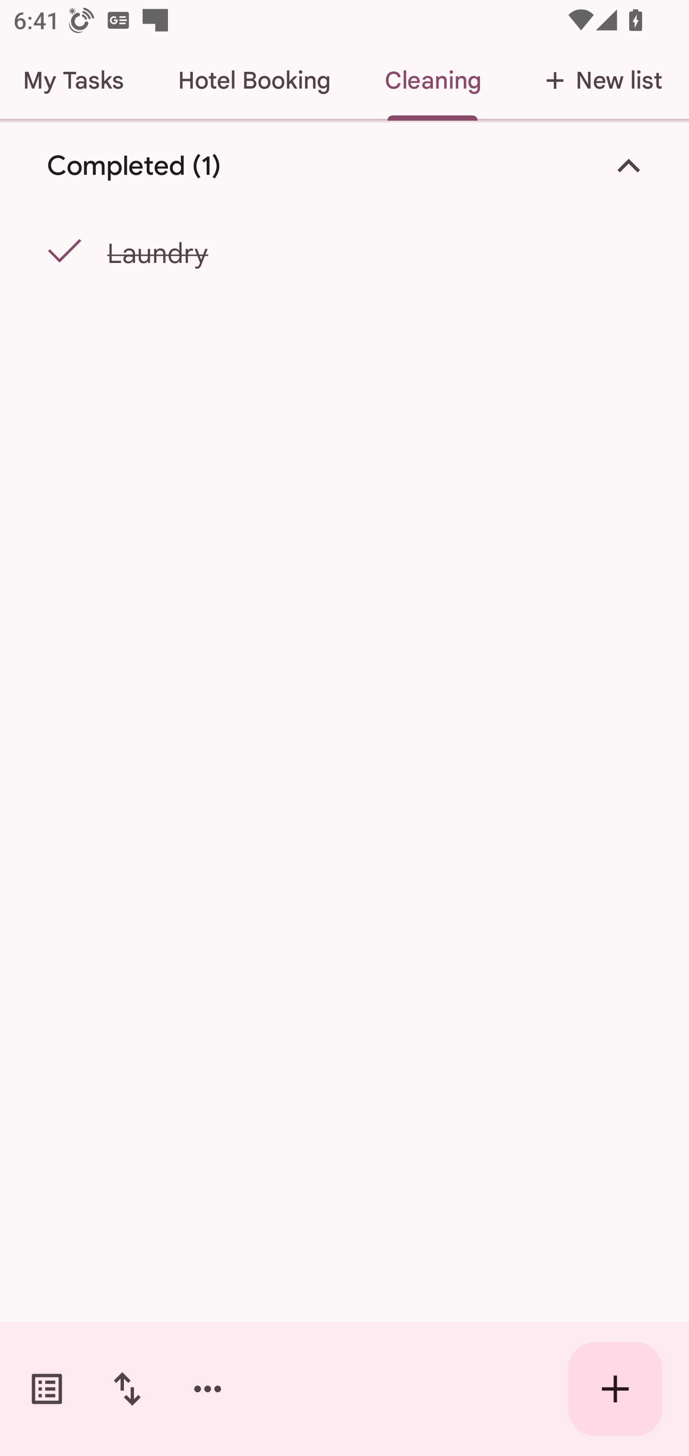 This screenshot has height=1456, width=689. Describe the element at coordinates (76, 80) in the screenshot. I see `My Tasks` at that location.